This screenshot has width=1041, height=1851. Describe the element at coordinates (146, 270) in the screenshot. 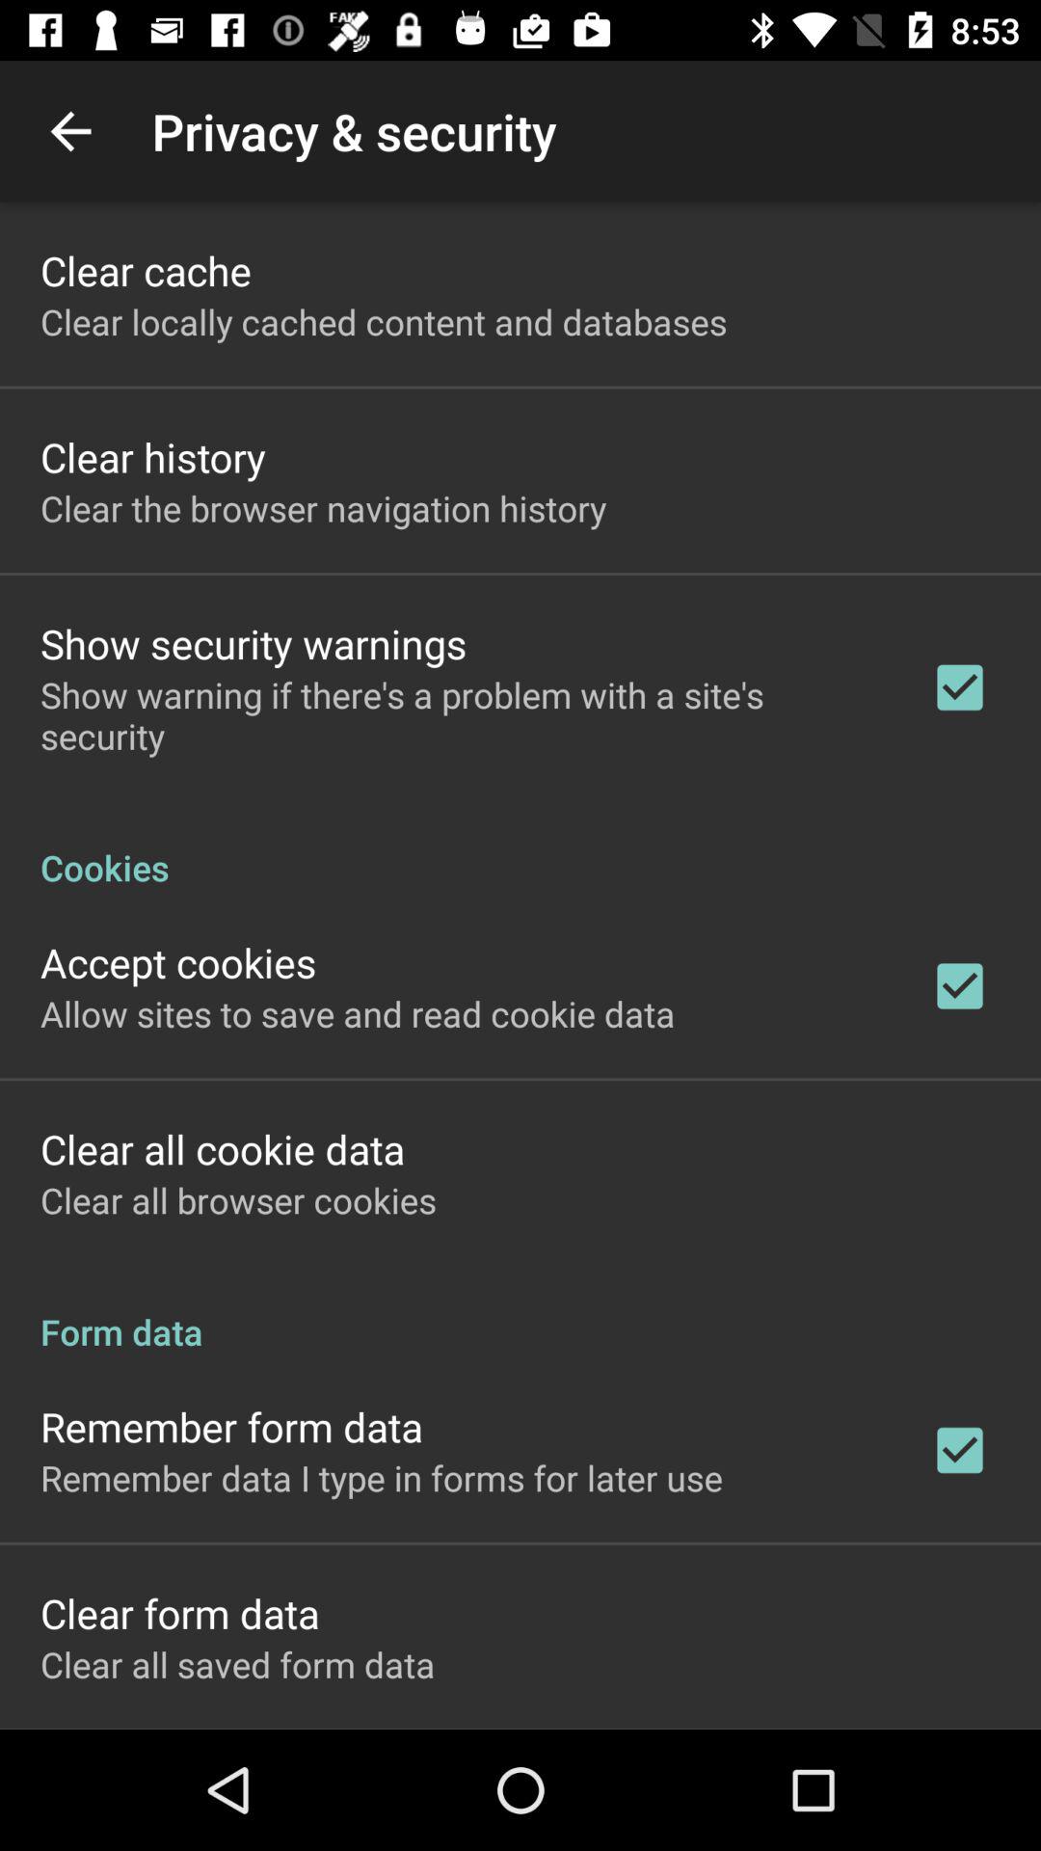

I see `choose clear cache app` at that location.